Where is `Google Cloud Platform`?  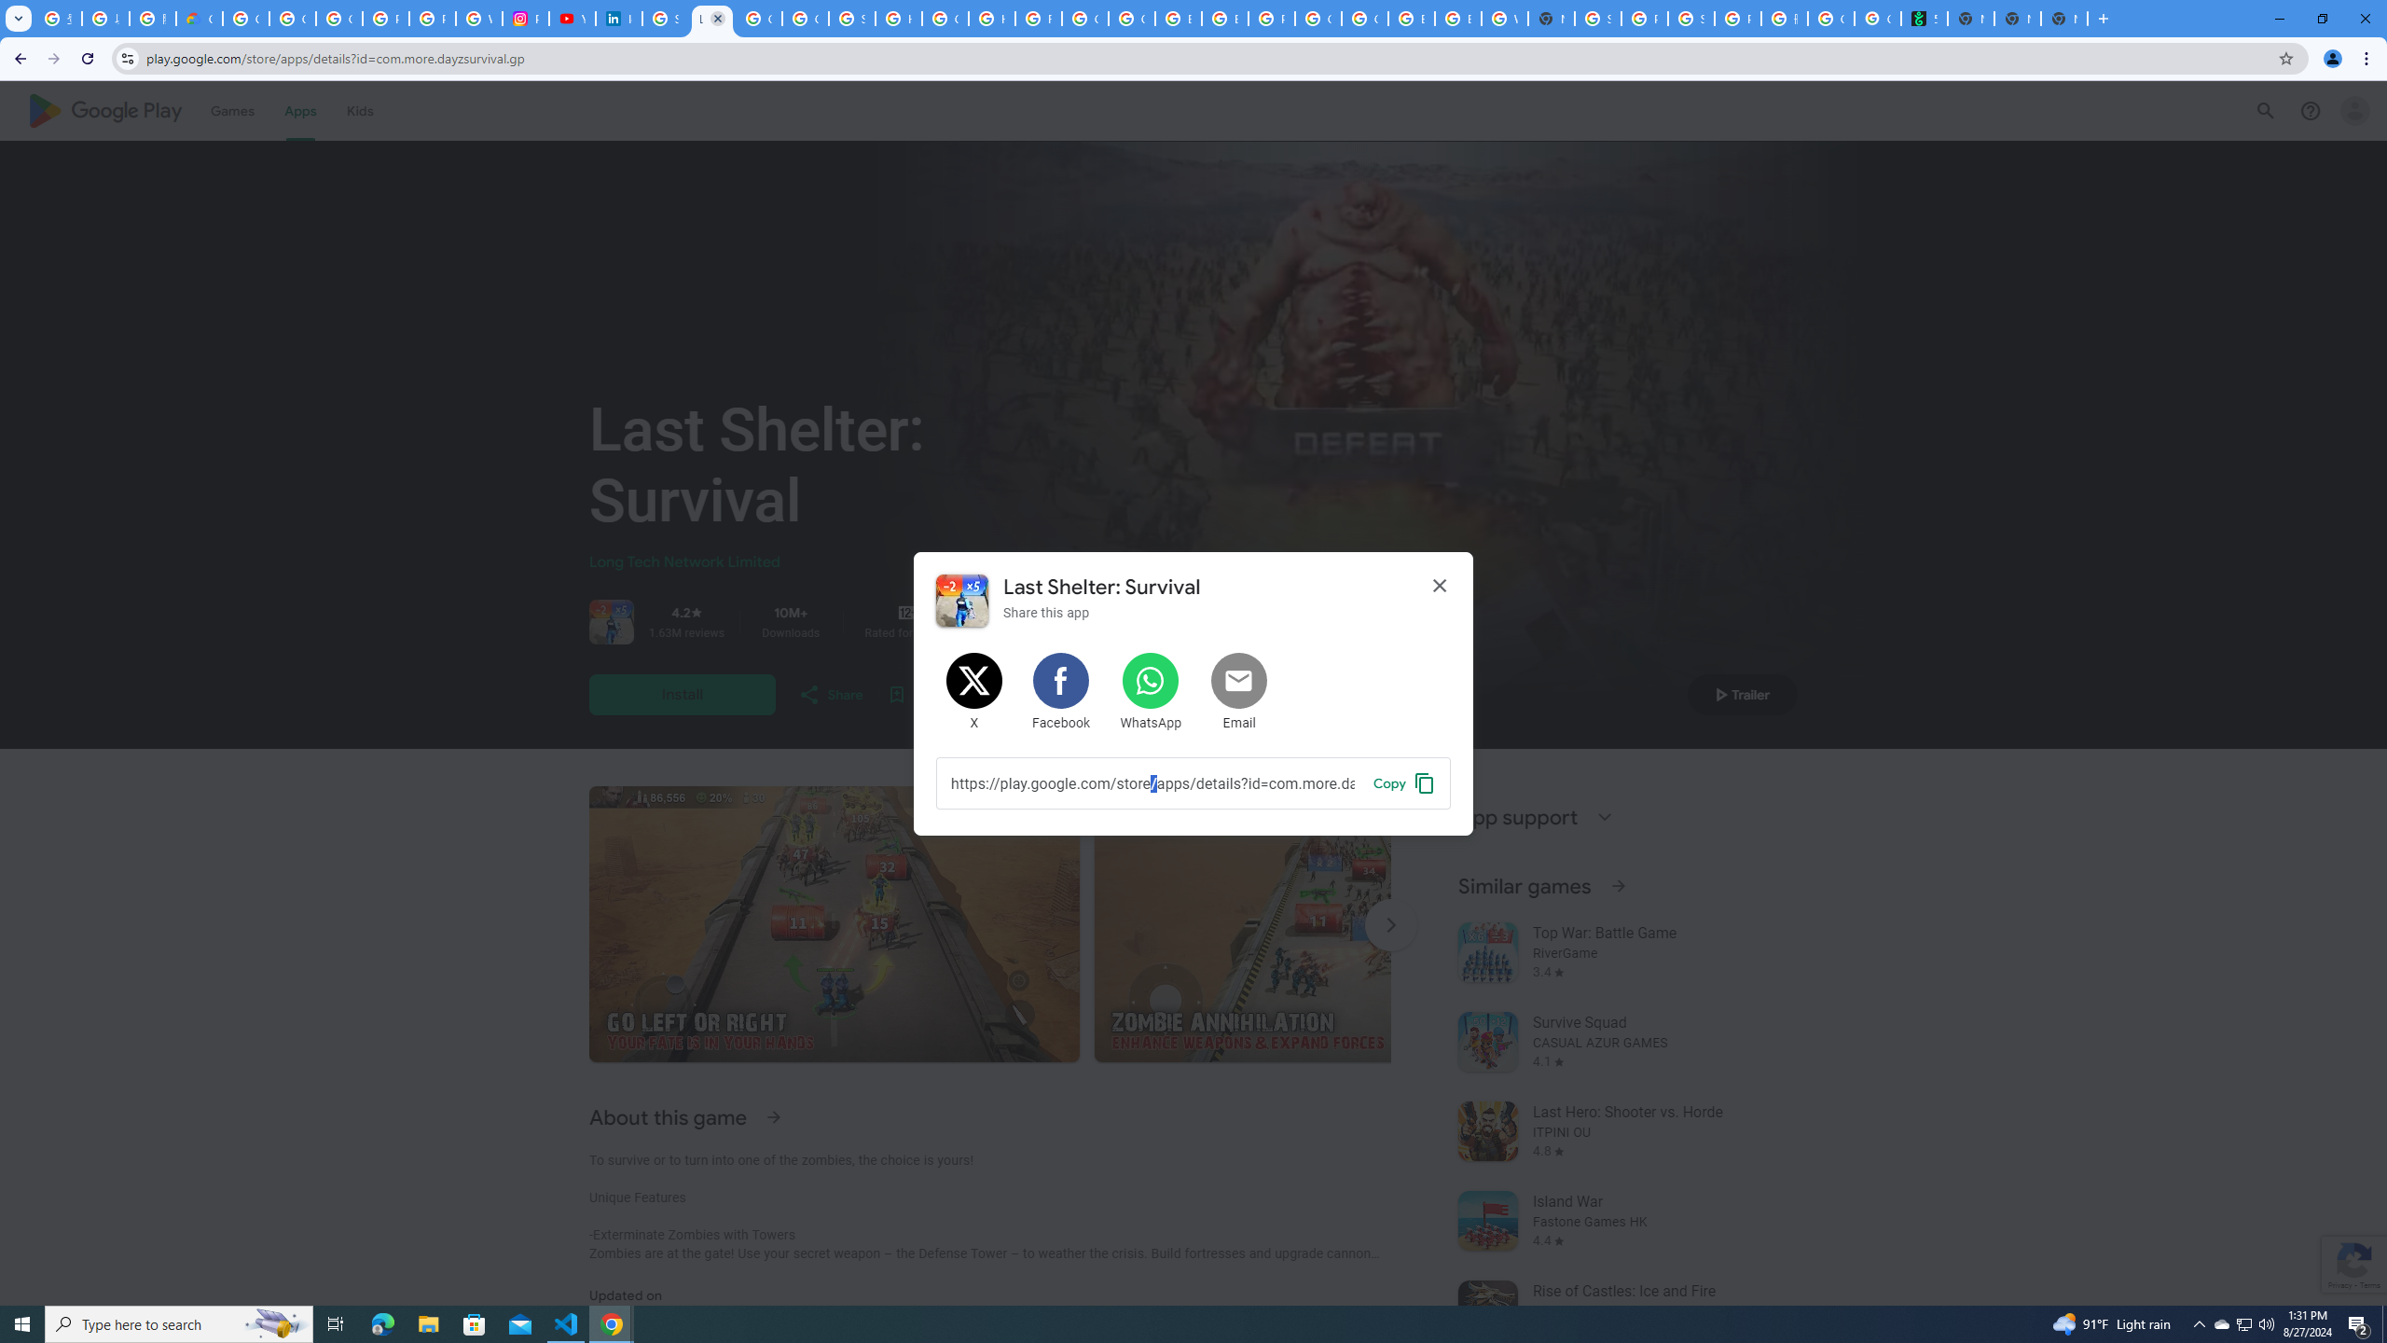
Google Cloud Platform is located at coordinates (1365, 19).